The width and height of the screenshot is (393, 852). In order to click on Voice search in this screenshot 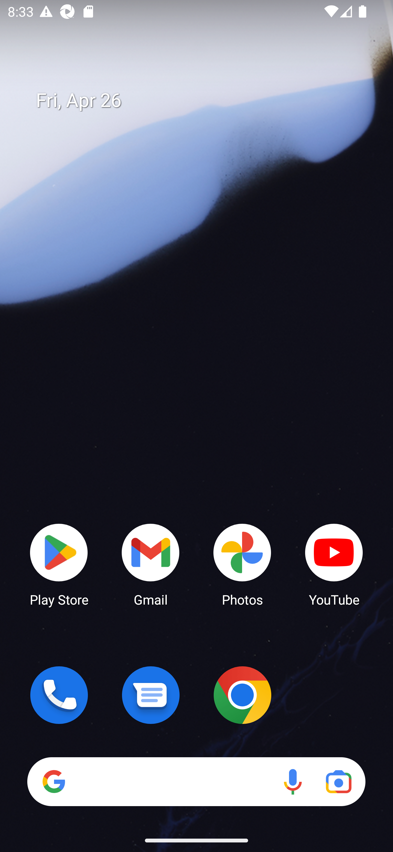, I will do `click(293, 782)`.